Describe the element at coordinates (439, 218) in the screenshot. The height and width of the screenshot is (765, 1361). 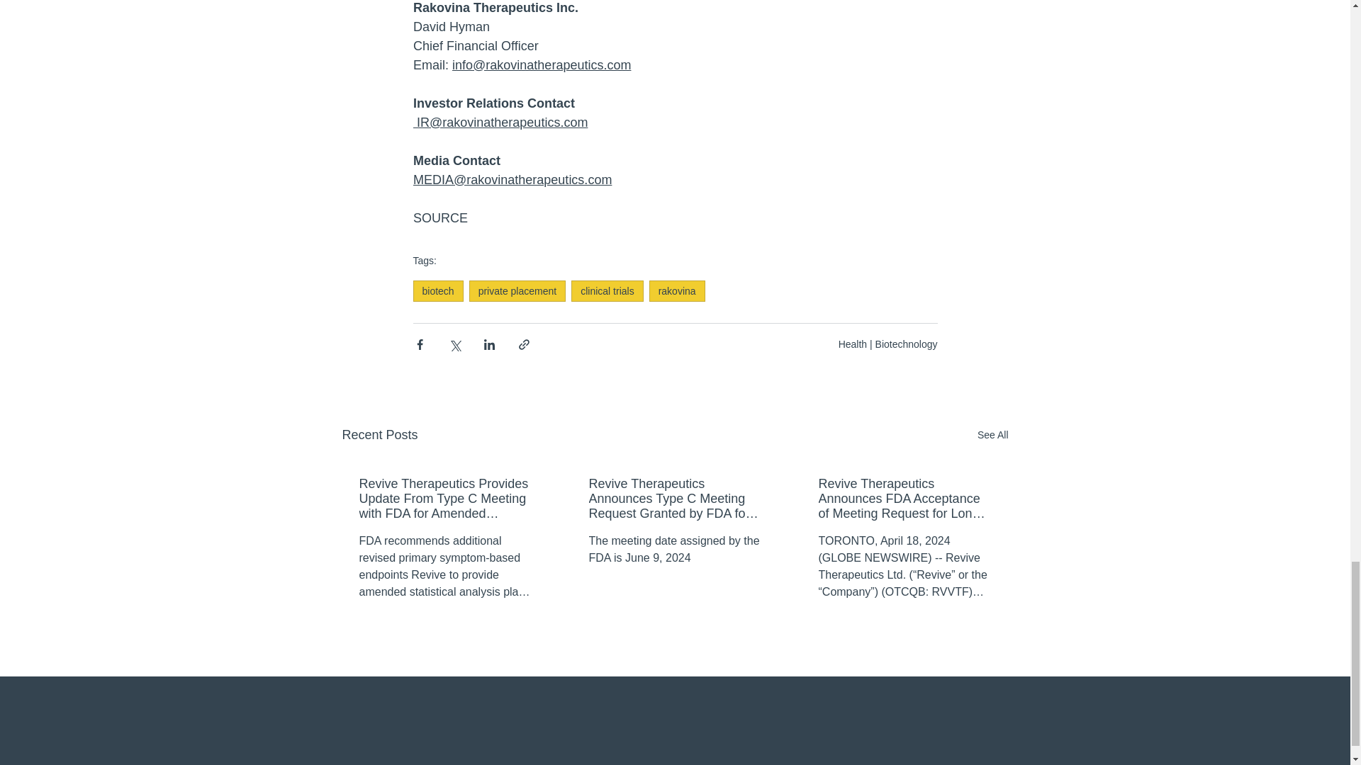
I see `SOURCE` at that location.